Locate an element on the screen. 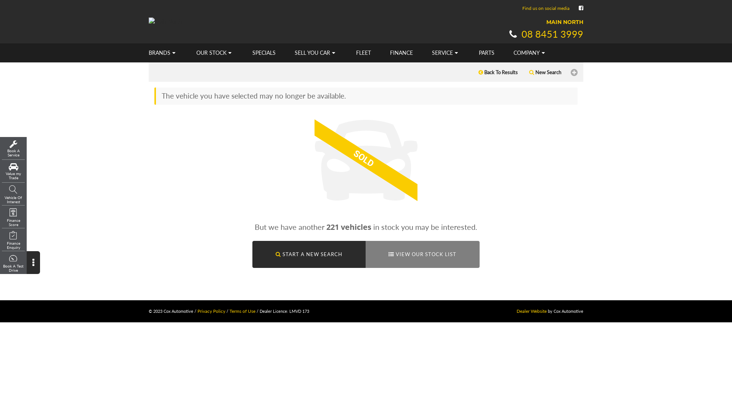 This screenshot has height=411, width=732. VIEW OUR STOCK LIST is located at coordinates (422, 254).